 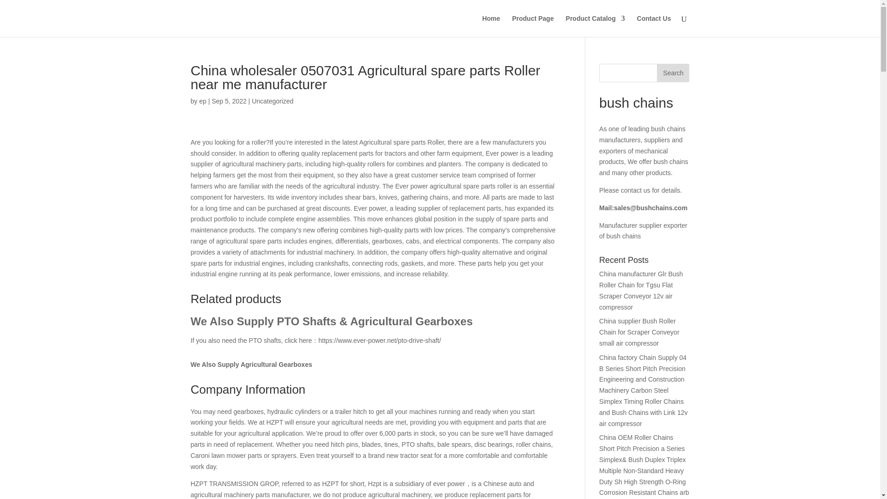 I want to click on Search, so click(x=673, y=73).